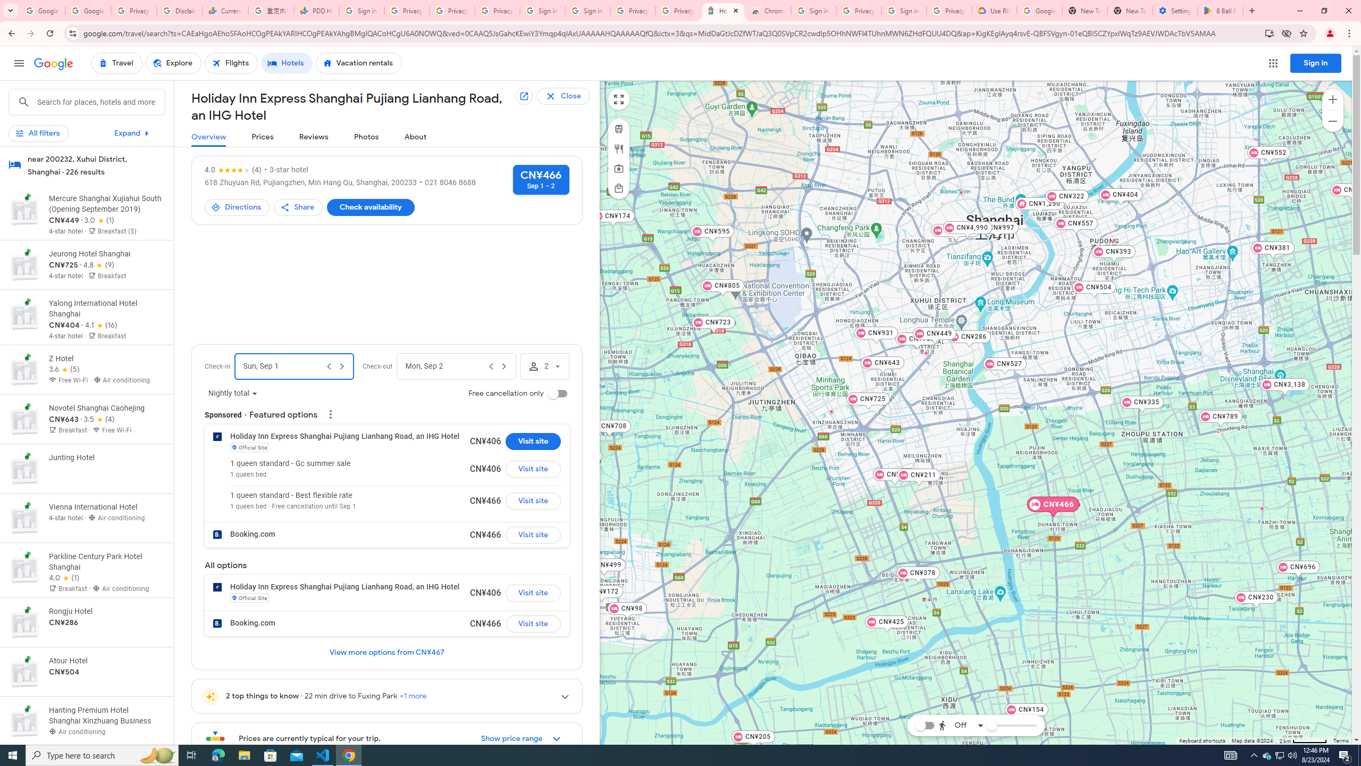  Describe the element at coordinates (588, 11) in the screenshot. I see `Sign in - Google Accounts` at that location.